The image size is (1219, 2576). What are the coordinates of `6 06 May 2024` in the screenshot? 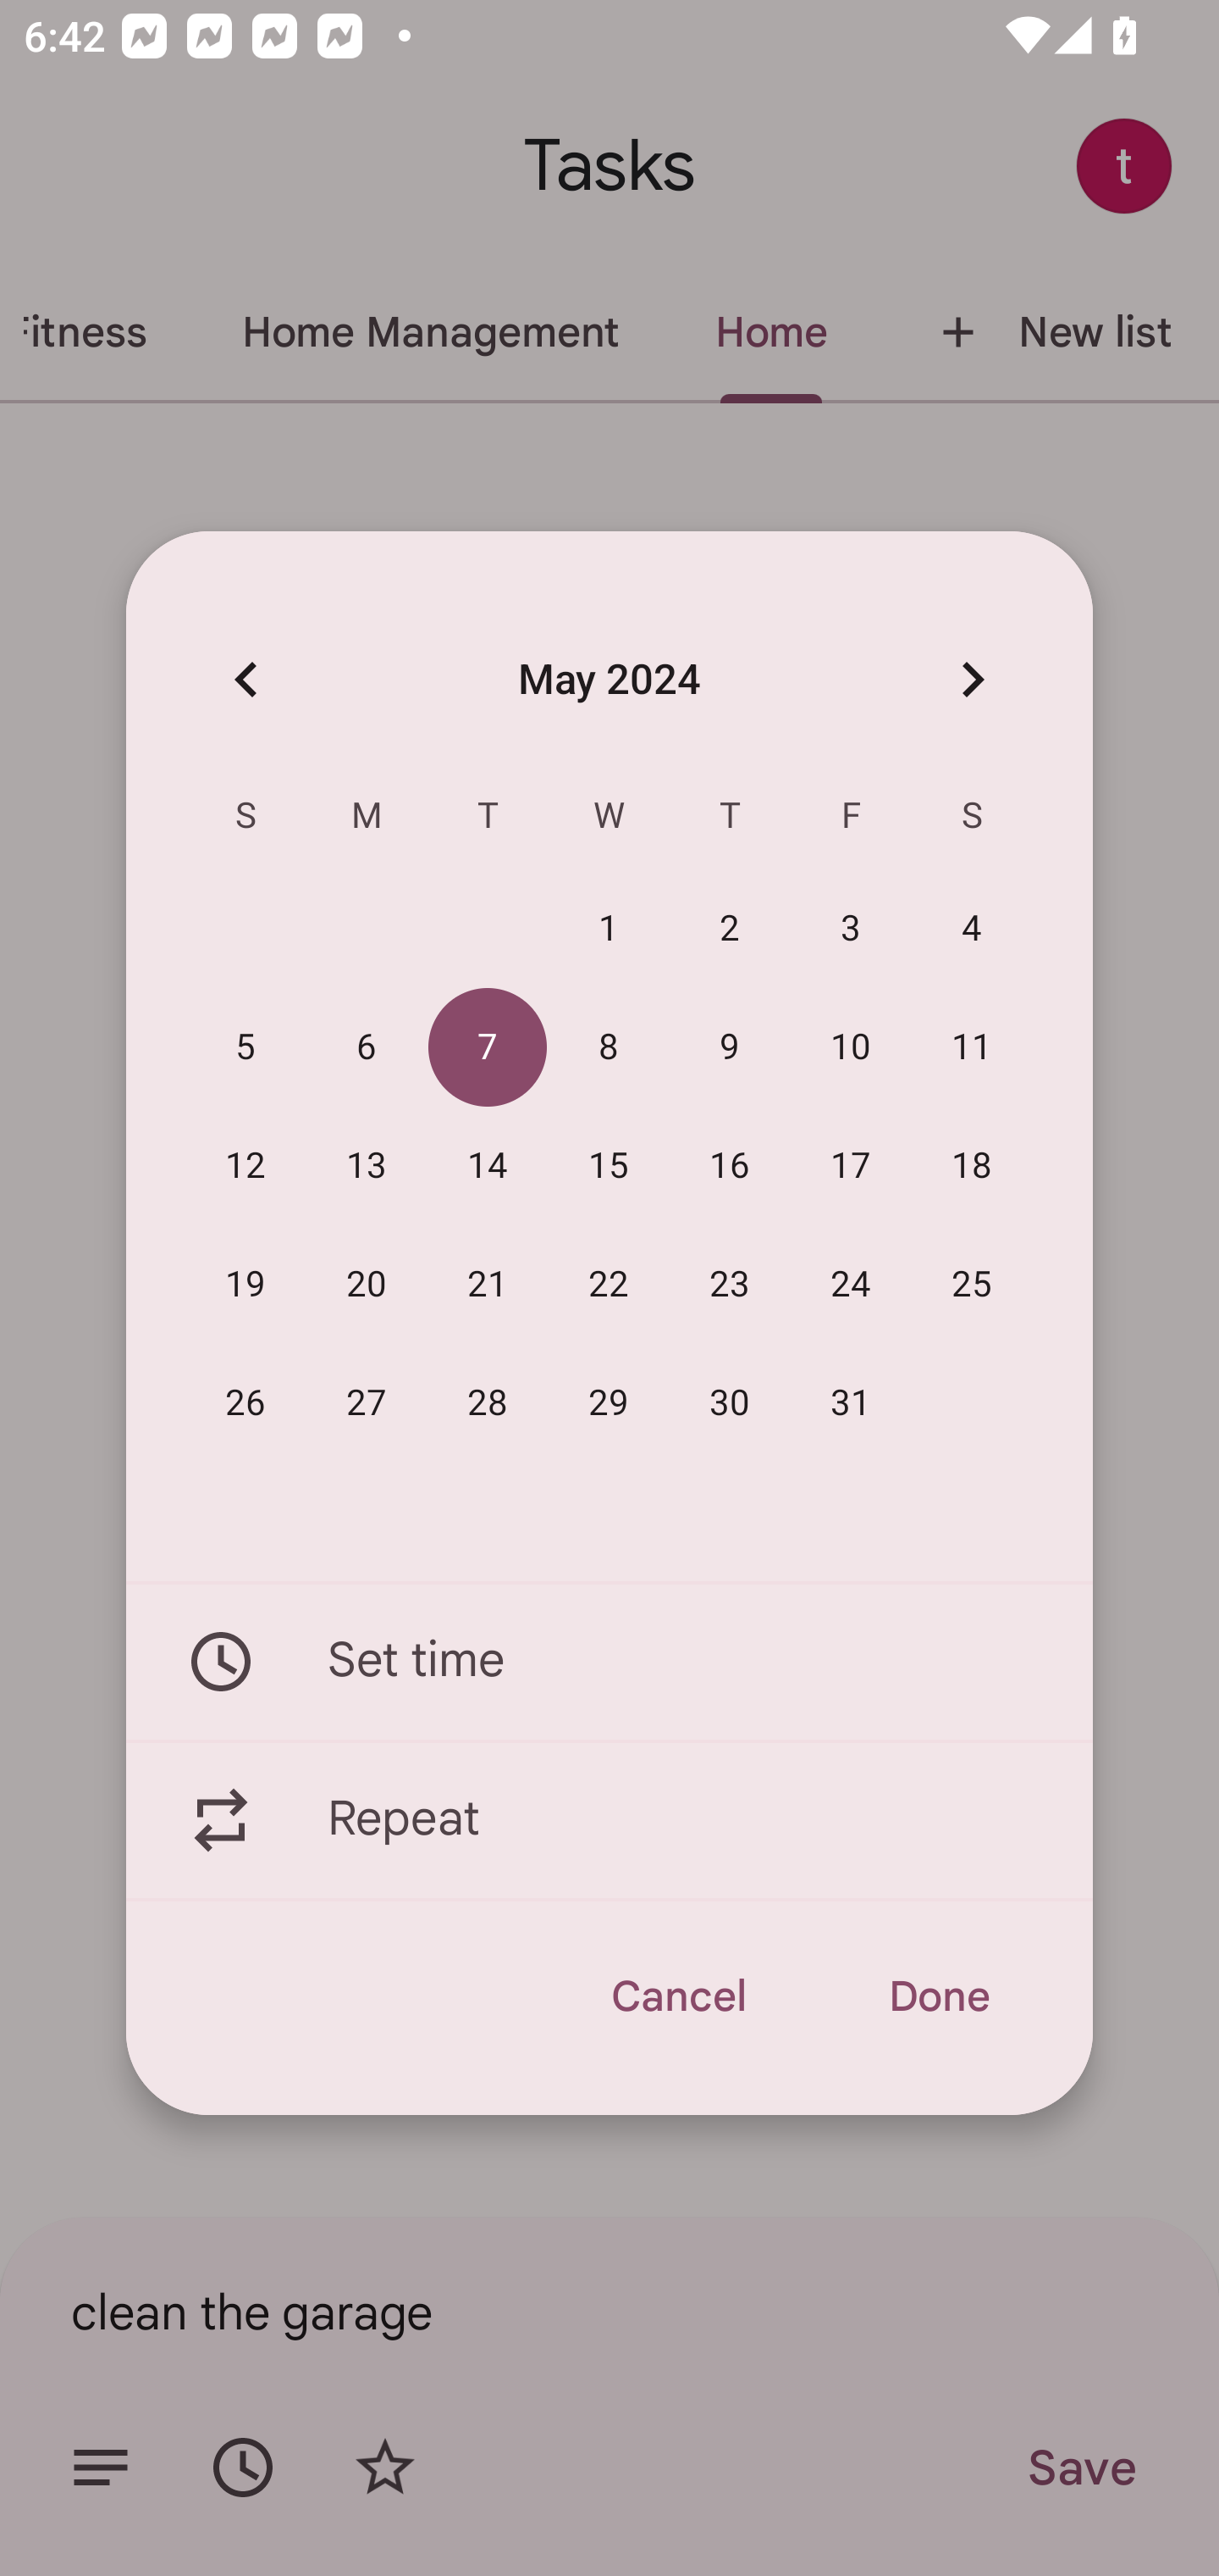 It's located at (367, 1048).